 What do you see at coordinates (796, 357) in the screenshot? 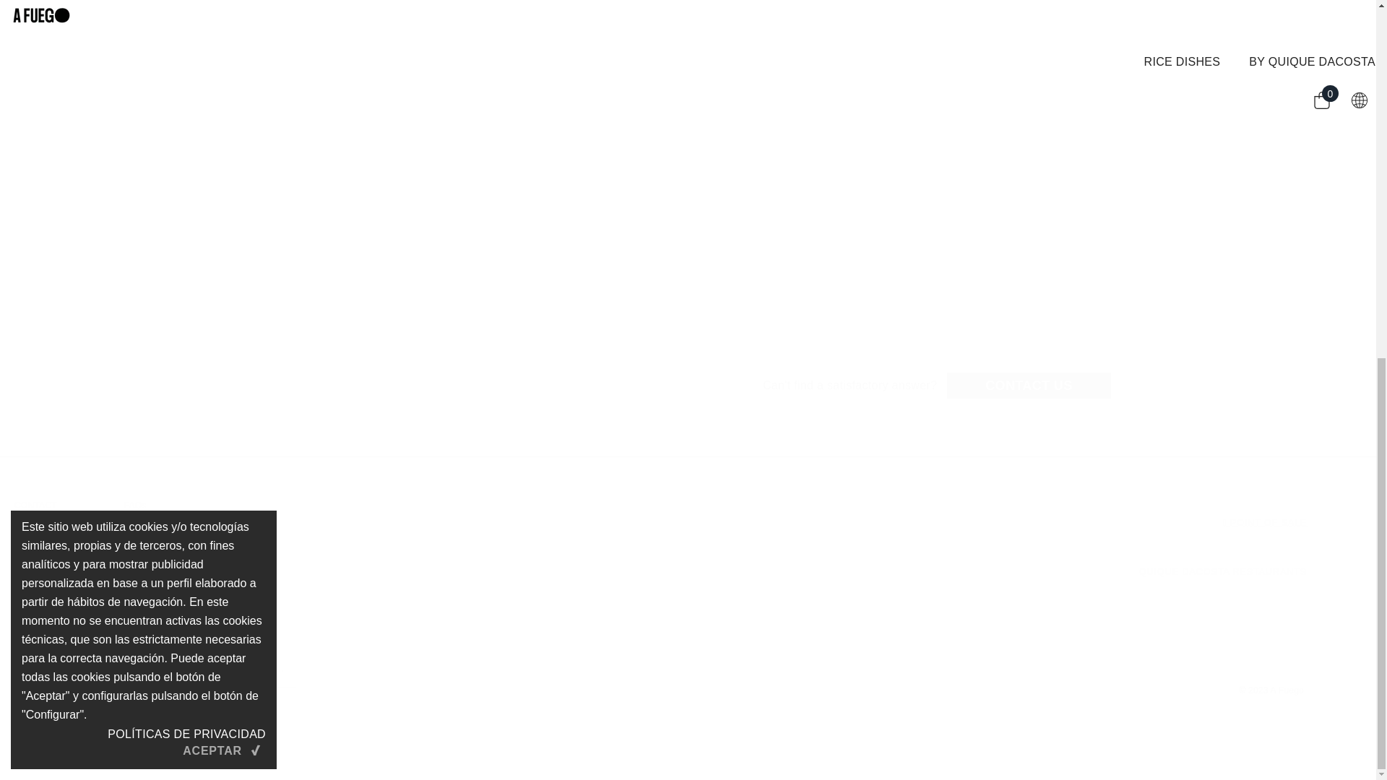
I see `Solicitar factura` at bounding box center [796, 357].